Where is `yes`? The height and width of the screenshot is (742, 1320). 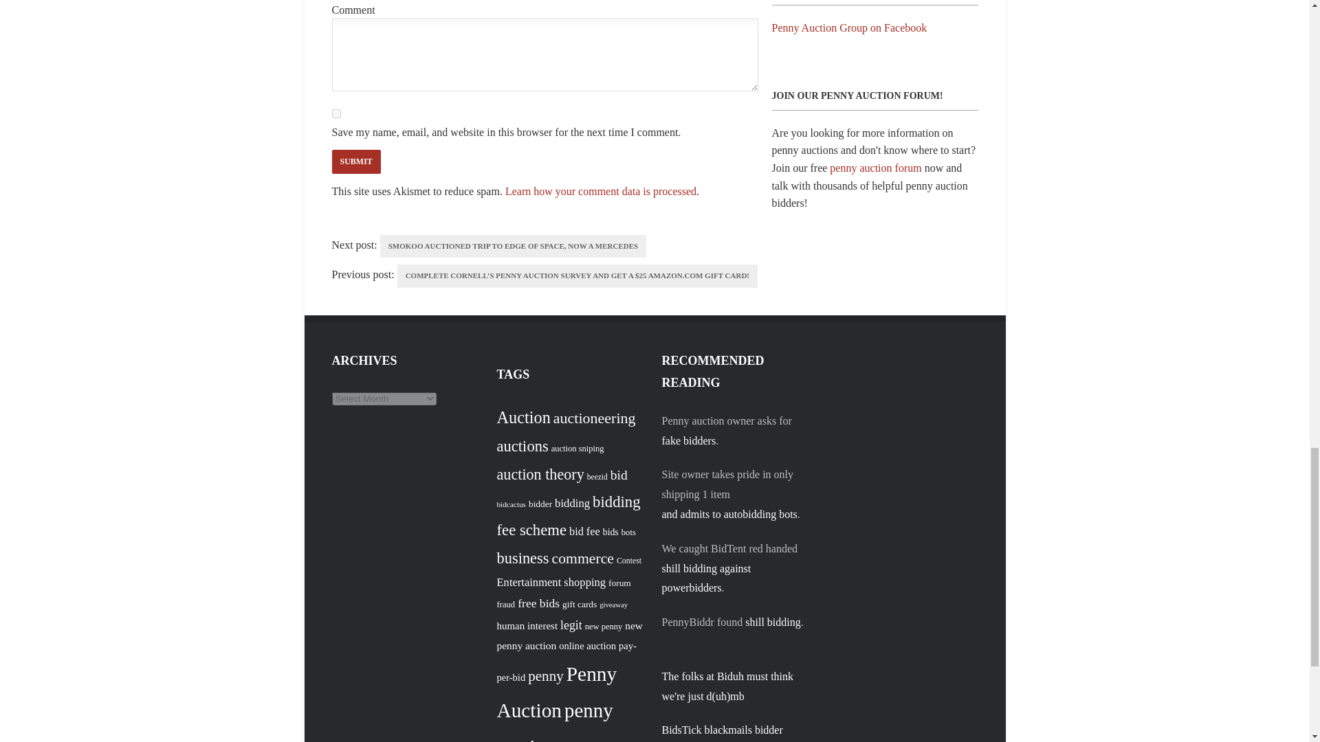
yes is located at coordinates (335, 113).